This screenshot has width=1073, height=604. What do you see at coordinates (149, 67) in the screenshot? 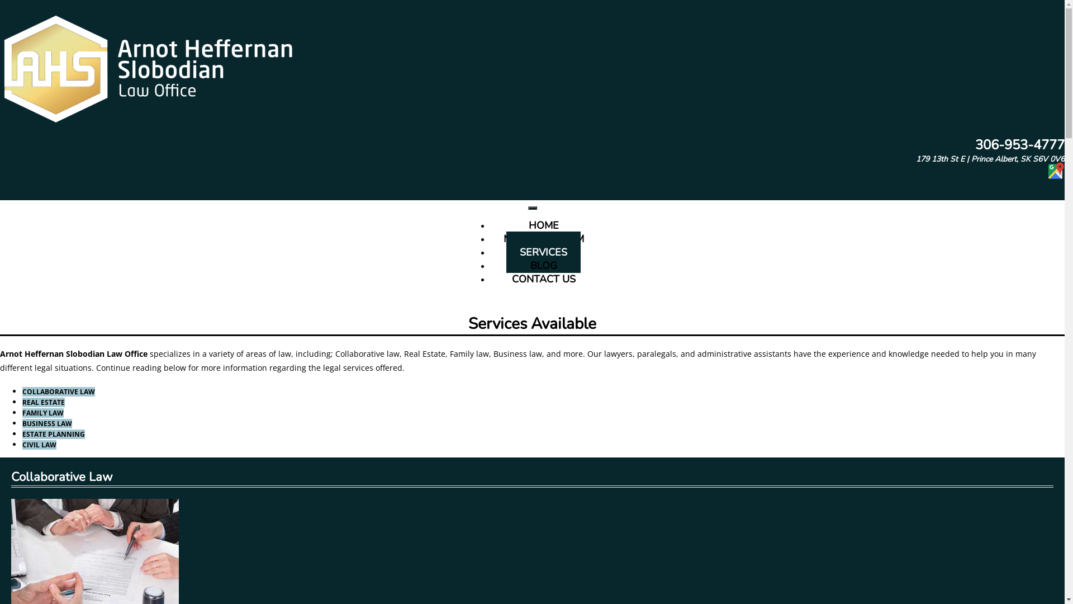
I see `Arnot Heffernan Slobodian Law Office` at bounding box center [149, 67].